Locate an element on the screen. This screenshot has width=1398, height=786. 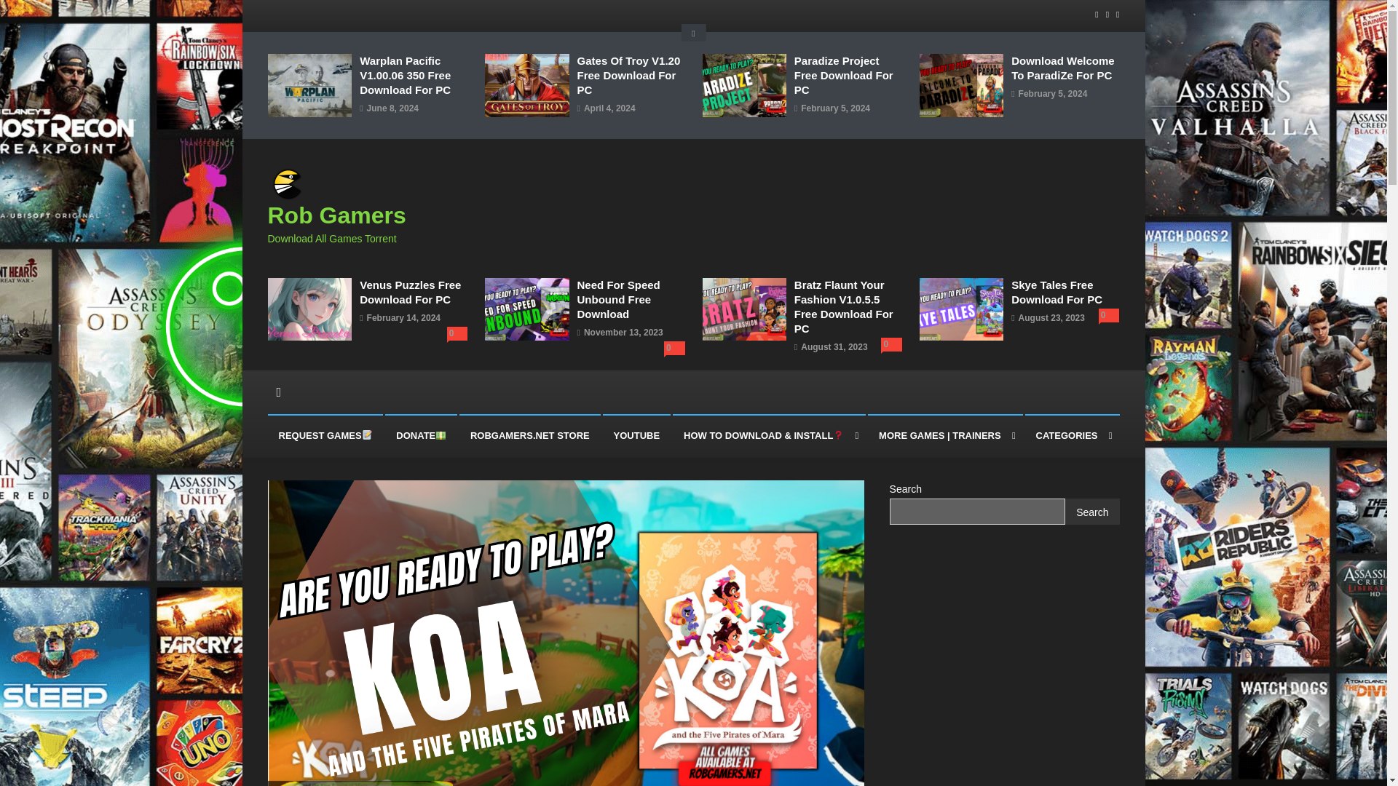
August 23, 2023 is located at coordinates (1051, 319).